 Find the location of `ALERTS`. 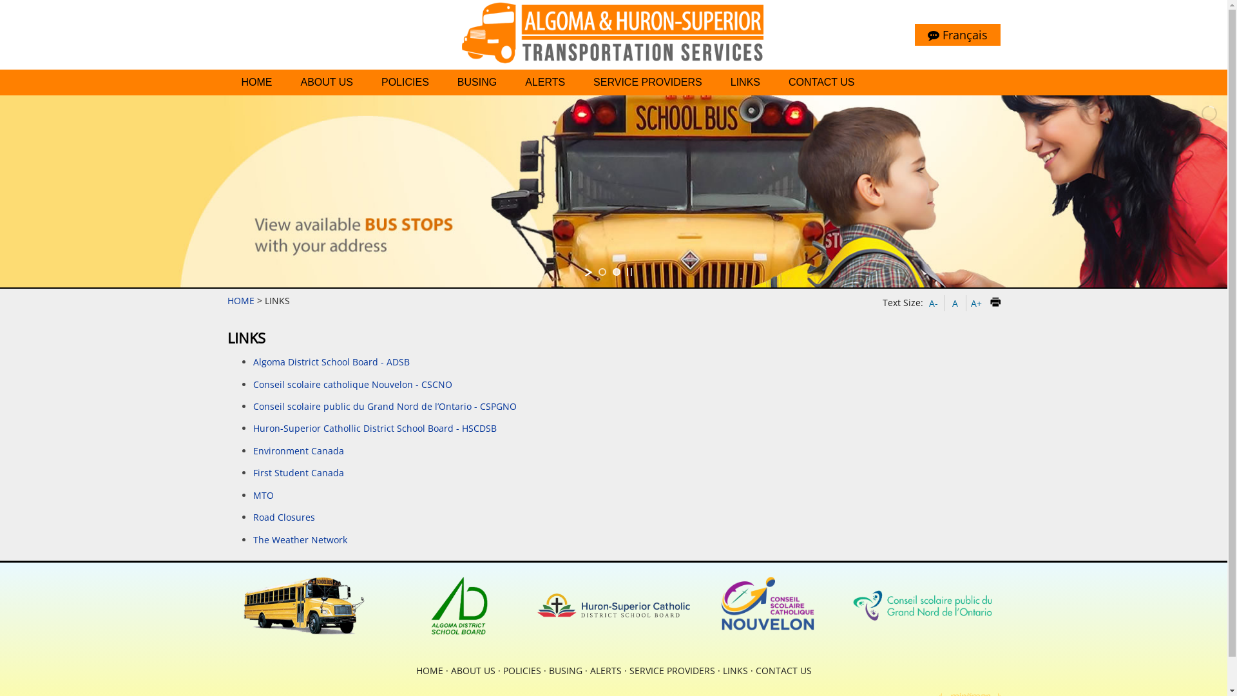

ALERTS is located at coordinates (545, 82).